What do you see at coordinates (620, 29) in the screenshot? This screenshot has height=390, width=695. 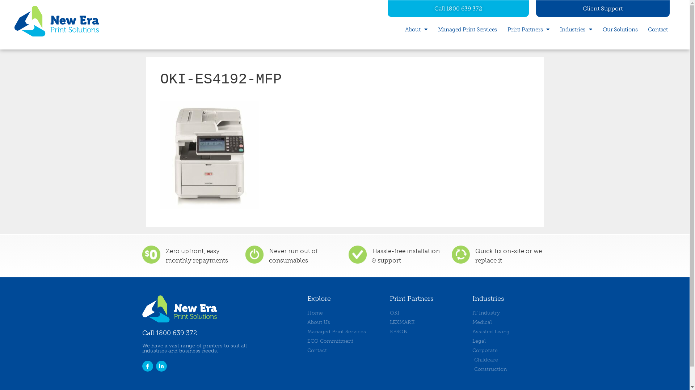 I see `Our Solutions` at bounding box center [620, 29].